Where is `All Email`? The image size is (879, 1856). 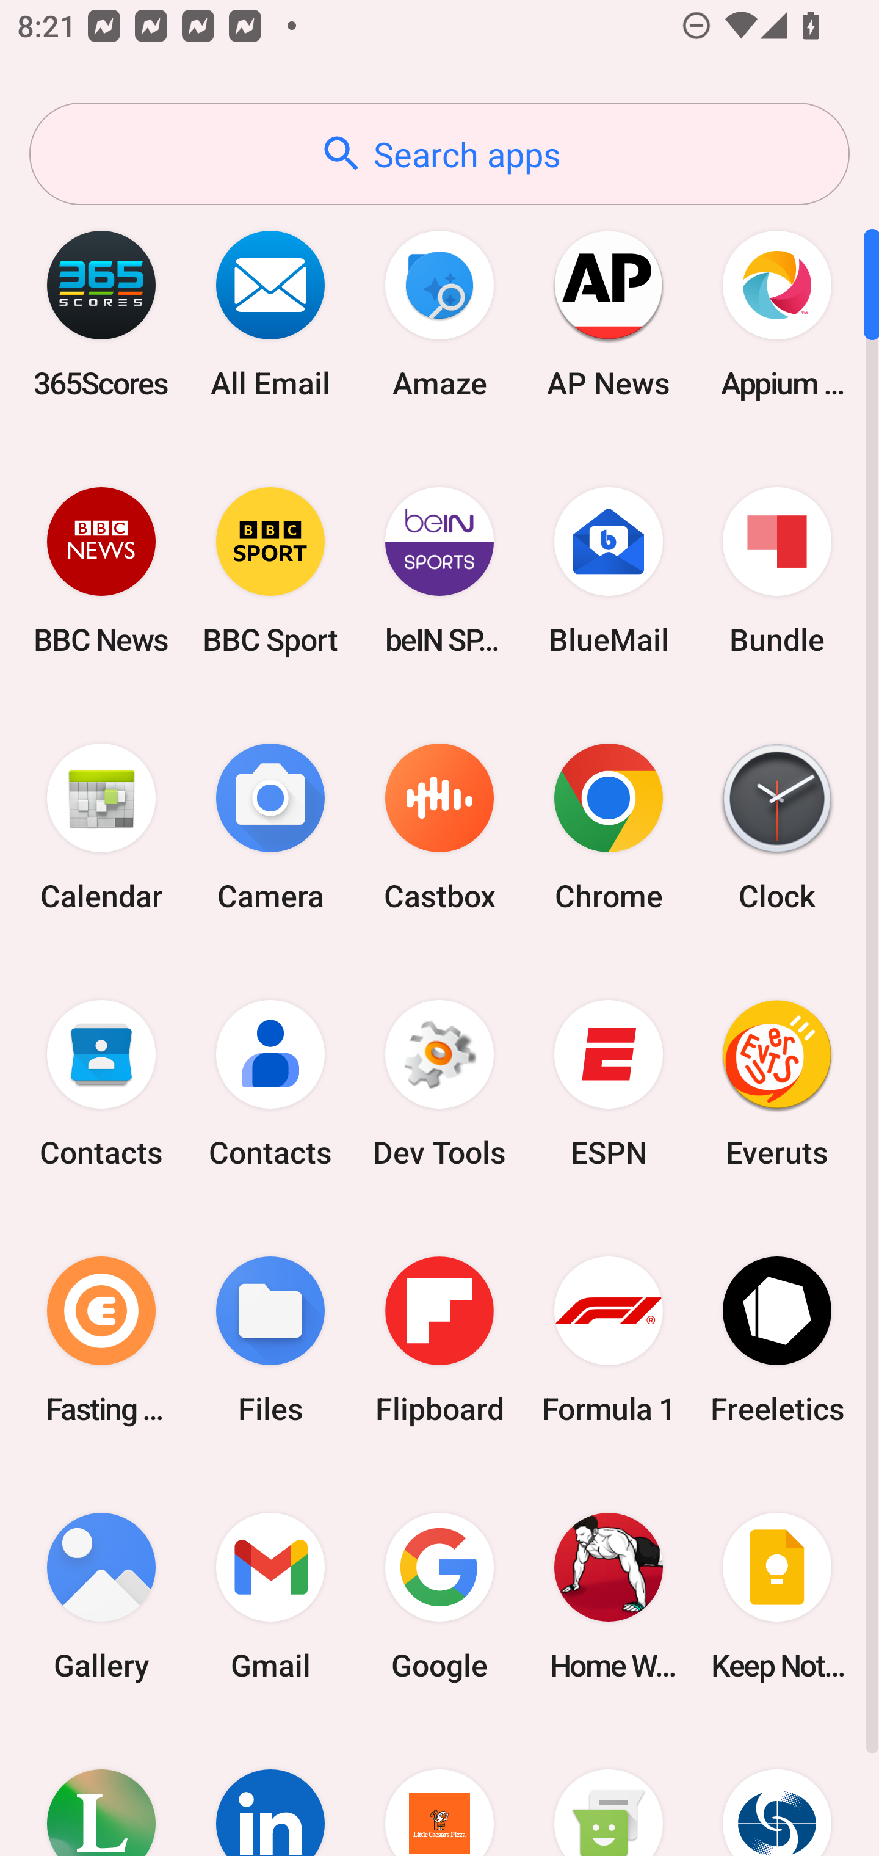 All Email is located at coordinates (270, 314).